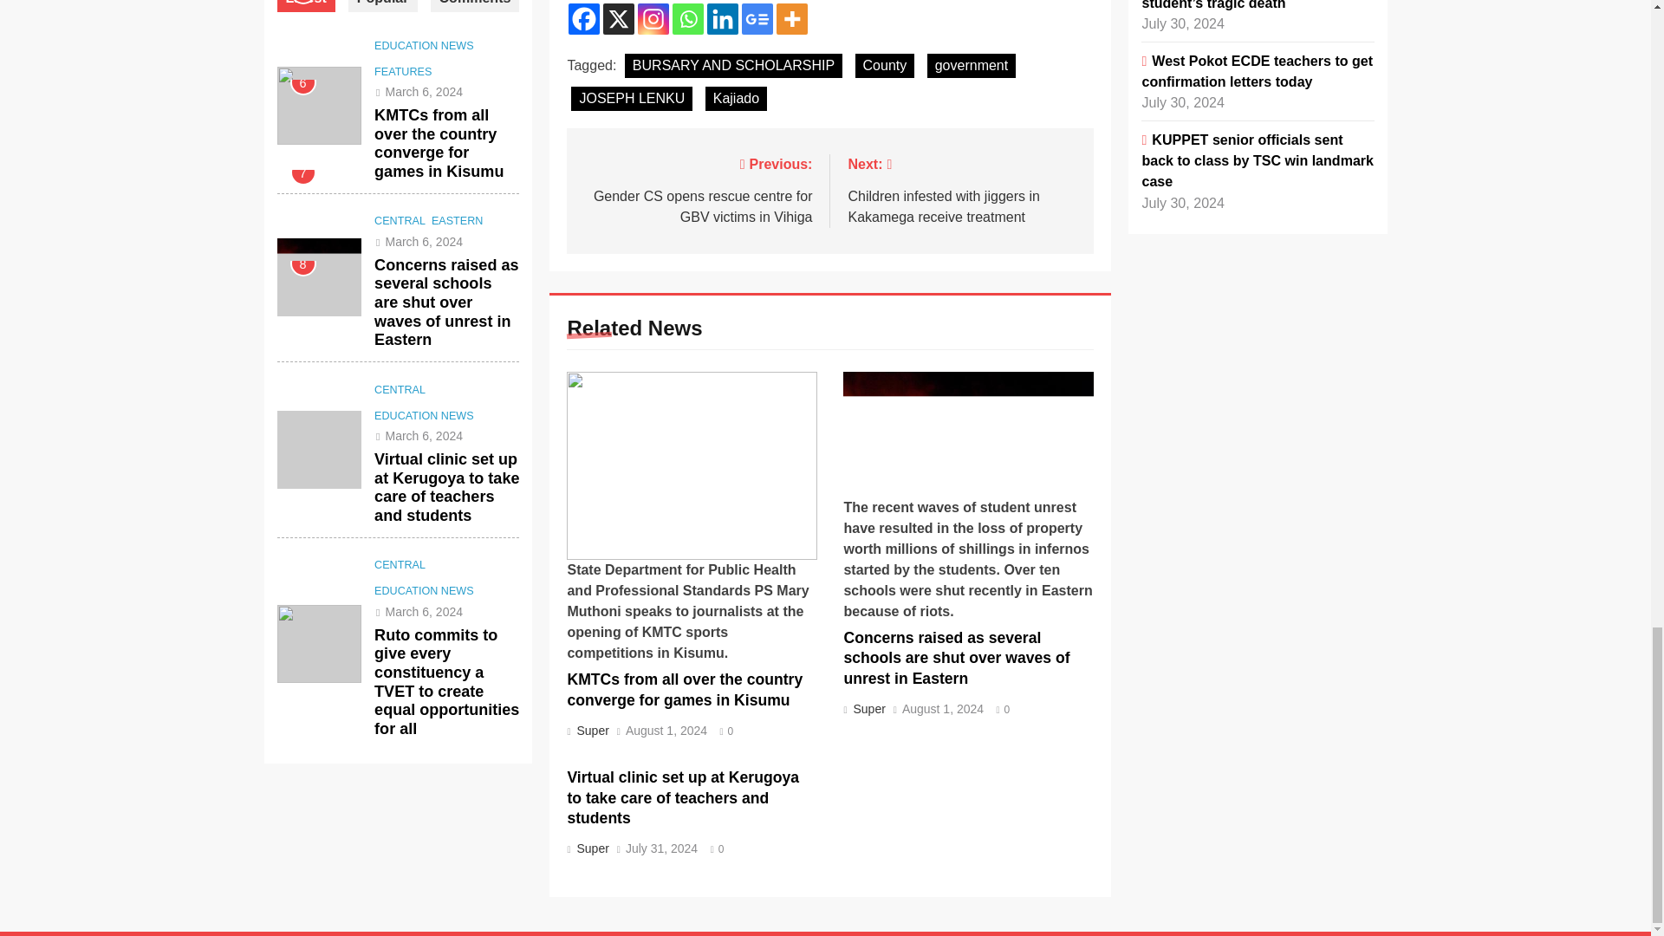  I want to click on Google News, so click(757, 19).